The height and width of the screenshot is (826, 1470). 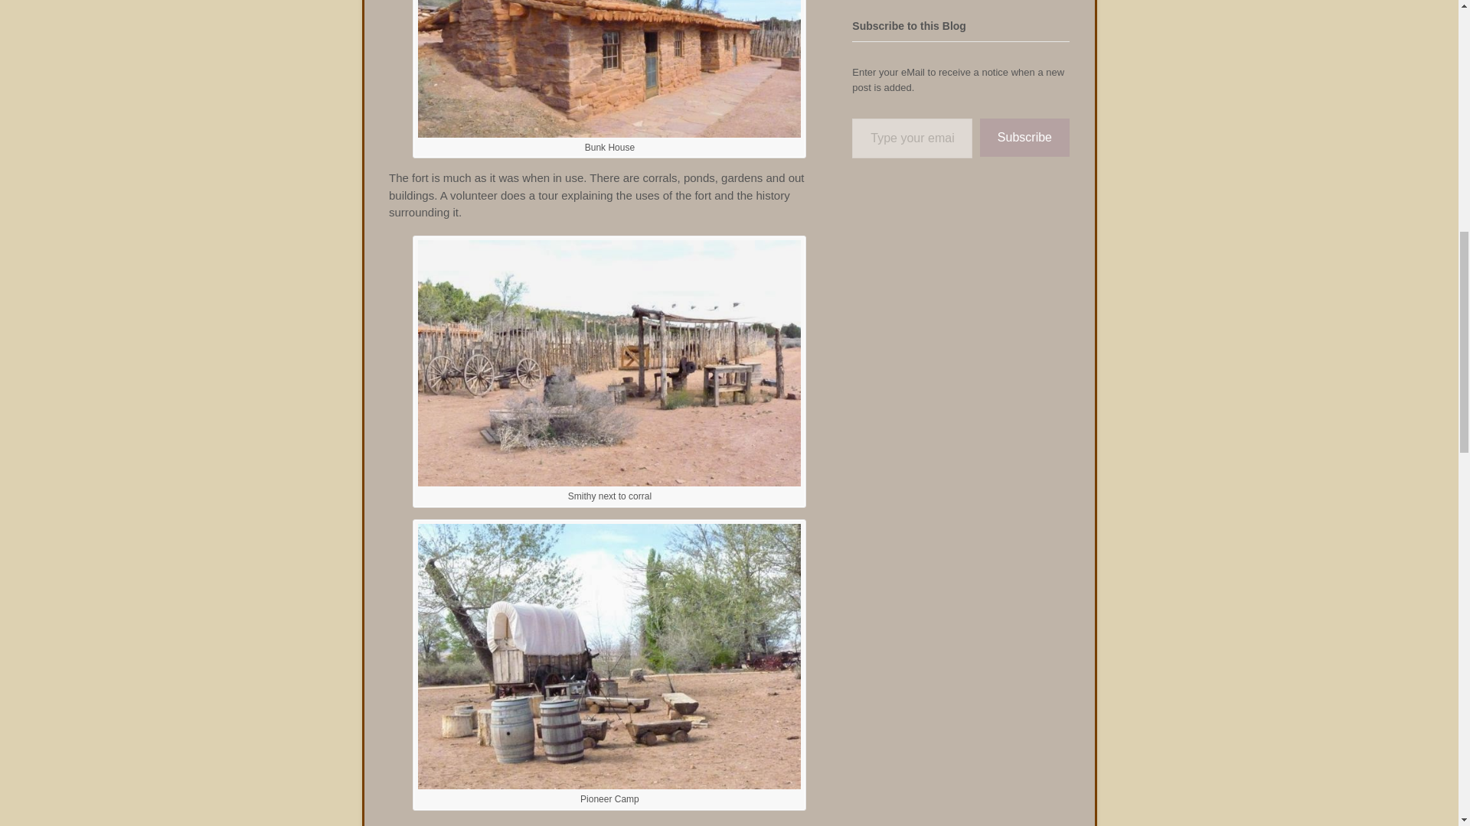 What do you see at coordinates (609, 480) in the screenshot?
I see `Smithy next to corral` at bounding box center [609, 480].